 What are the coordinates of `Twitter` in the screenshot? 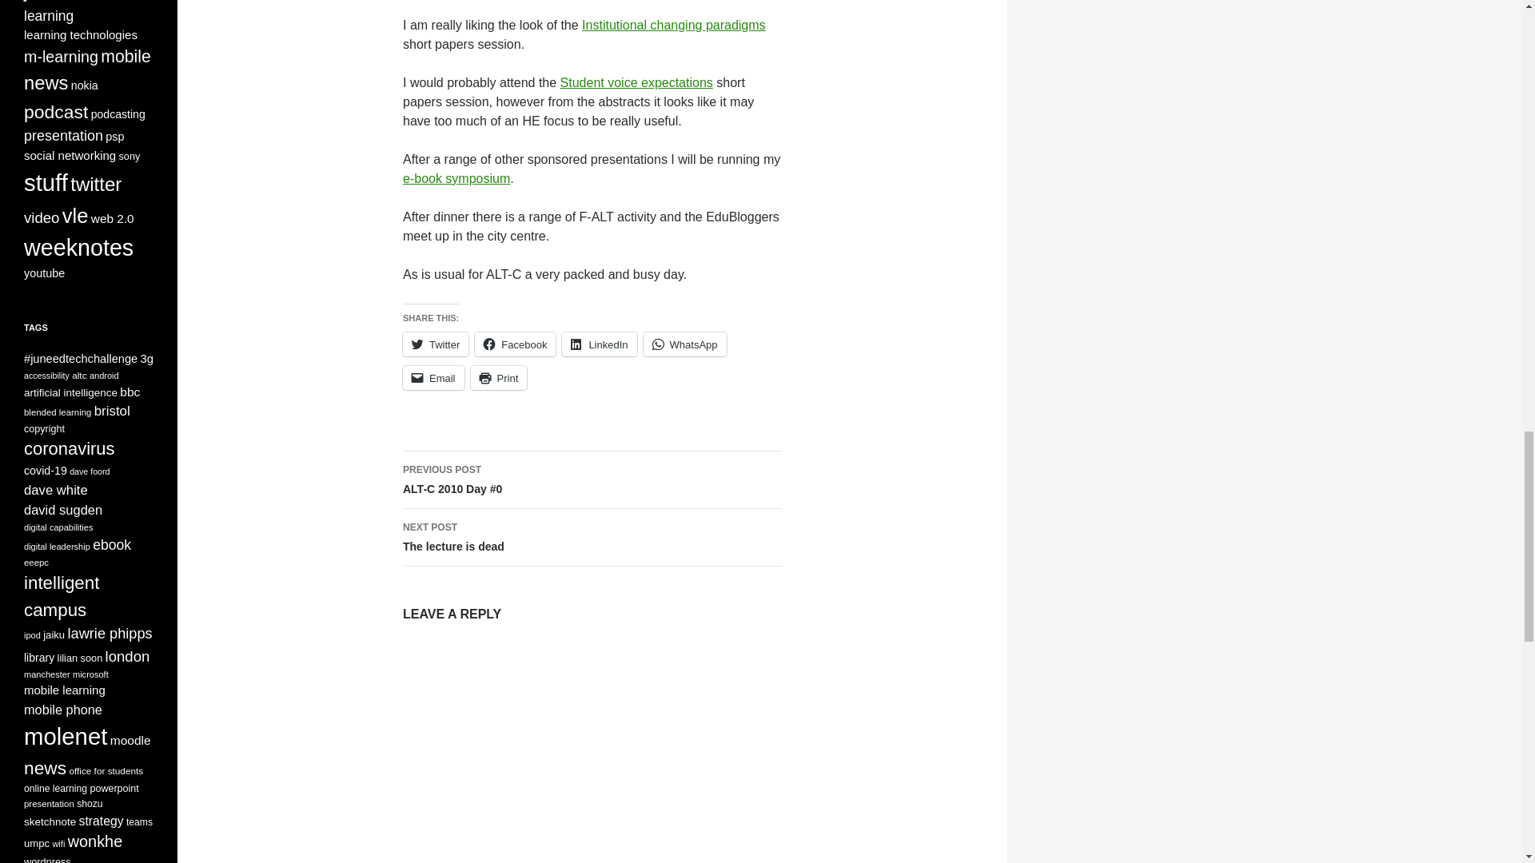 It's located at (435, 344).